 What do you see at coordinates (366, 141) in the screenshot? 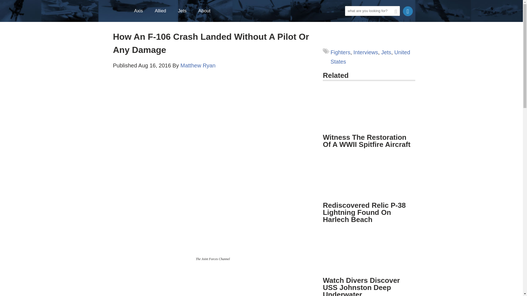
I see `Witness the Restoration of a WWII Spitfire Aircraft` at bounding box center [366, 141].